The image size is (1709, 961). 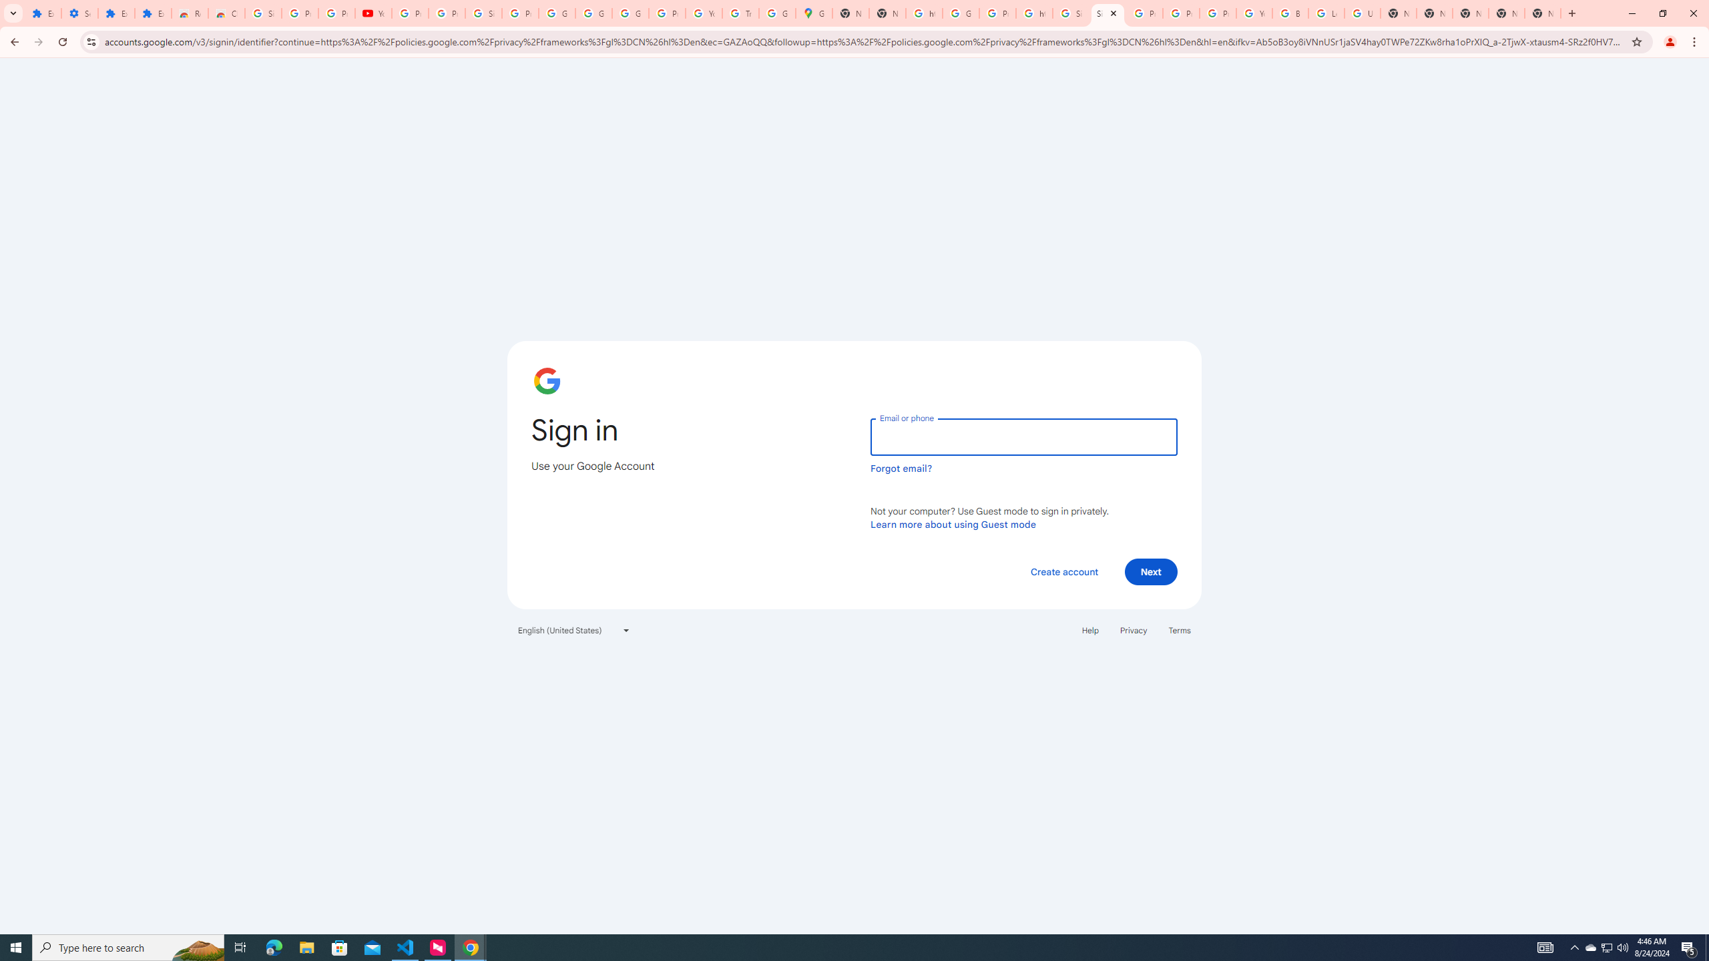 What do you see at coordinates (814, 13) in the screenshot?
I see `Google Maps` at bounding box center [814, 13].